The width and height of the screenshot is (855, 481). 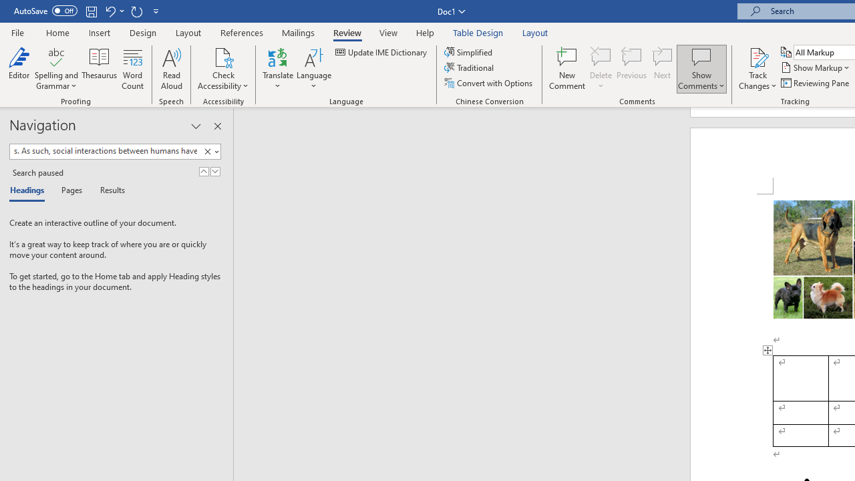 What do you see at coordinates (110, 11) in the screenshot?
I see `Undo Style` at bounding box center [110, 11].